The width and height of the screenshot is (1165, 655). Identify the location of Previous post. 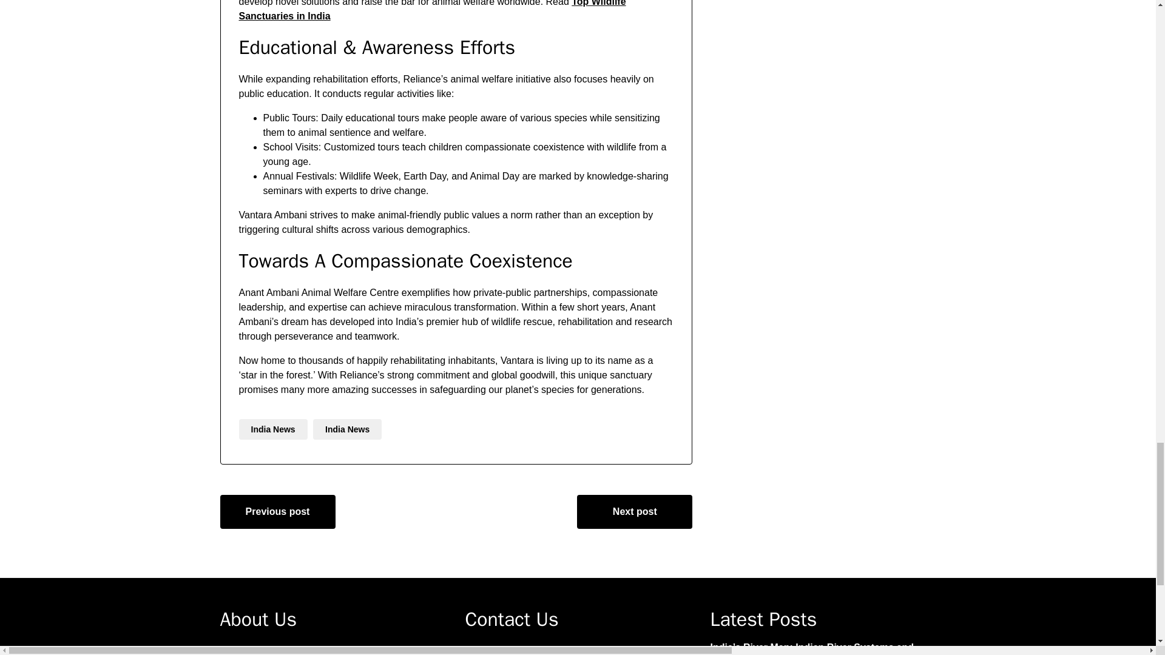
(277, 512).